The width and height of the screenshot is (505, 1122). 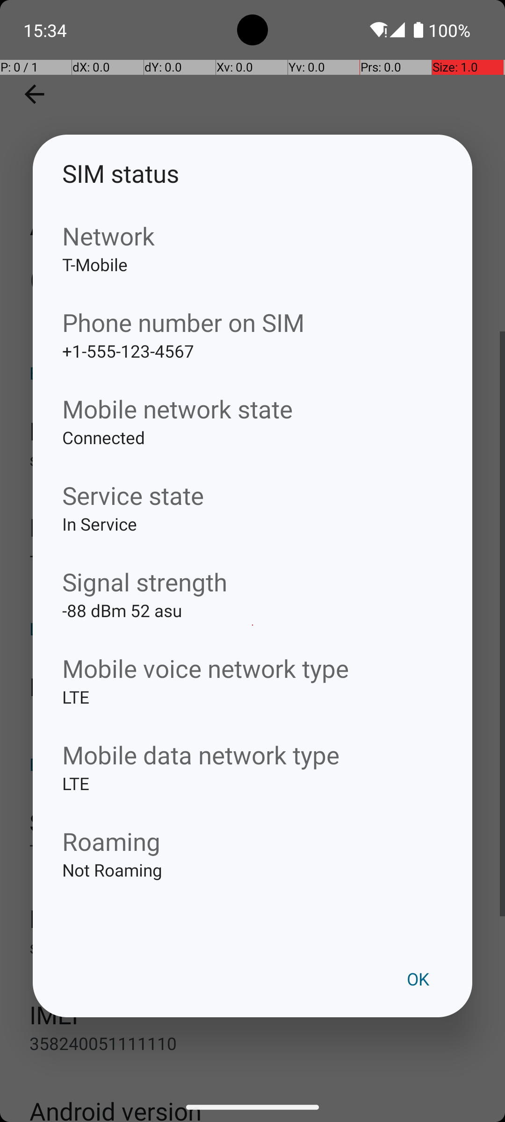 What do you see at coordinates (252, 582) in the screenshot?
I see `Signal strength` at bounding box center [252, 582].